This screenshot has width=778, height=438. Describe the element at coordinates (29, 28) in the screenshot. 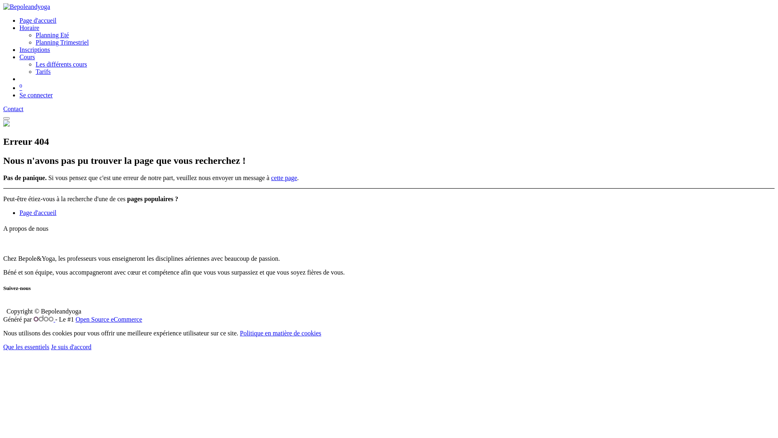

I see `Horaire` at that location.